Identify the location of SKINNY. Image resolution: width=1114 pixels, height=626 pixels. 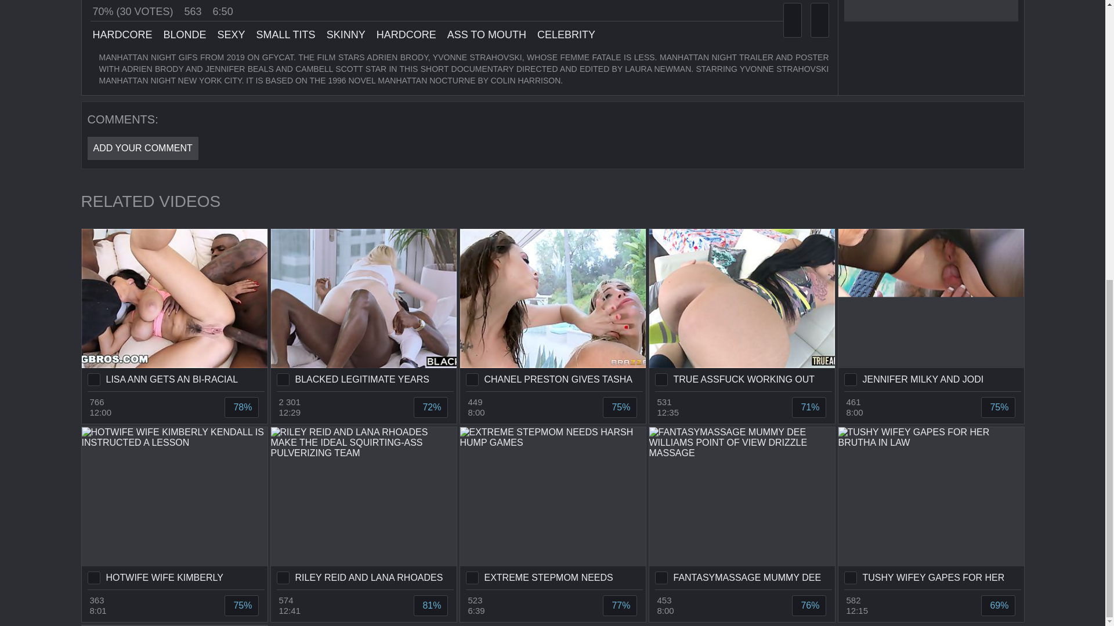
(345, 35).